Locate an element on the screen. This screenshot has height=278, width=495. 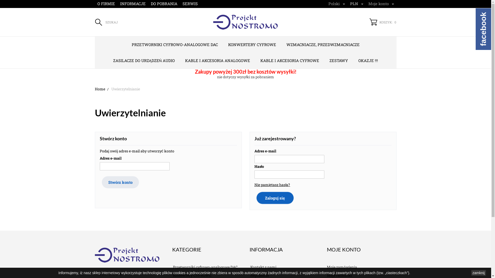
Projekt NOSTROMO Marek Kowzan is located at coordinates (127, 254).